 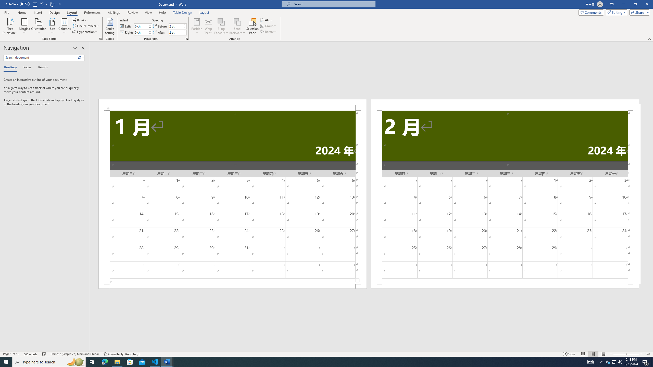 What do you see at coordinates (11, 68) in the screenshot?
I see `Headings` at bounding box center [11, 68].